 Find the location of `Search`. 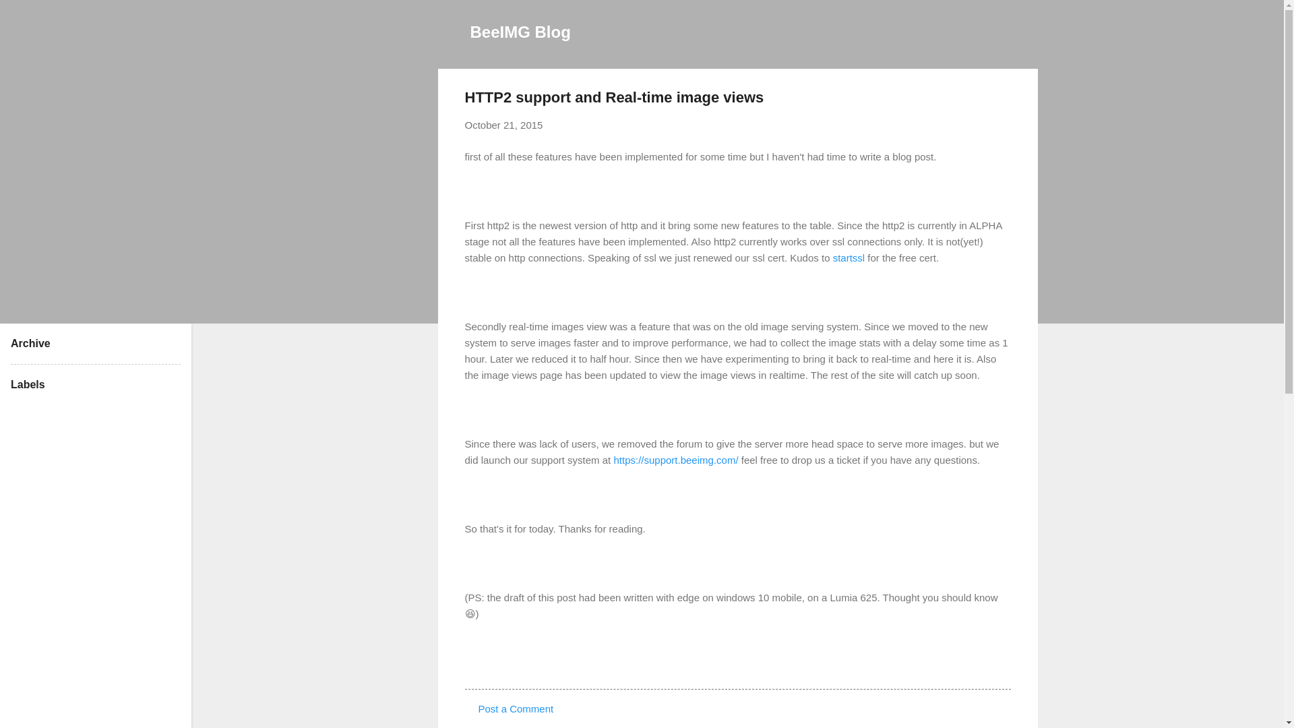

Search is located at coordinates (26, 16).